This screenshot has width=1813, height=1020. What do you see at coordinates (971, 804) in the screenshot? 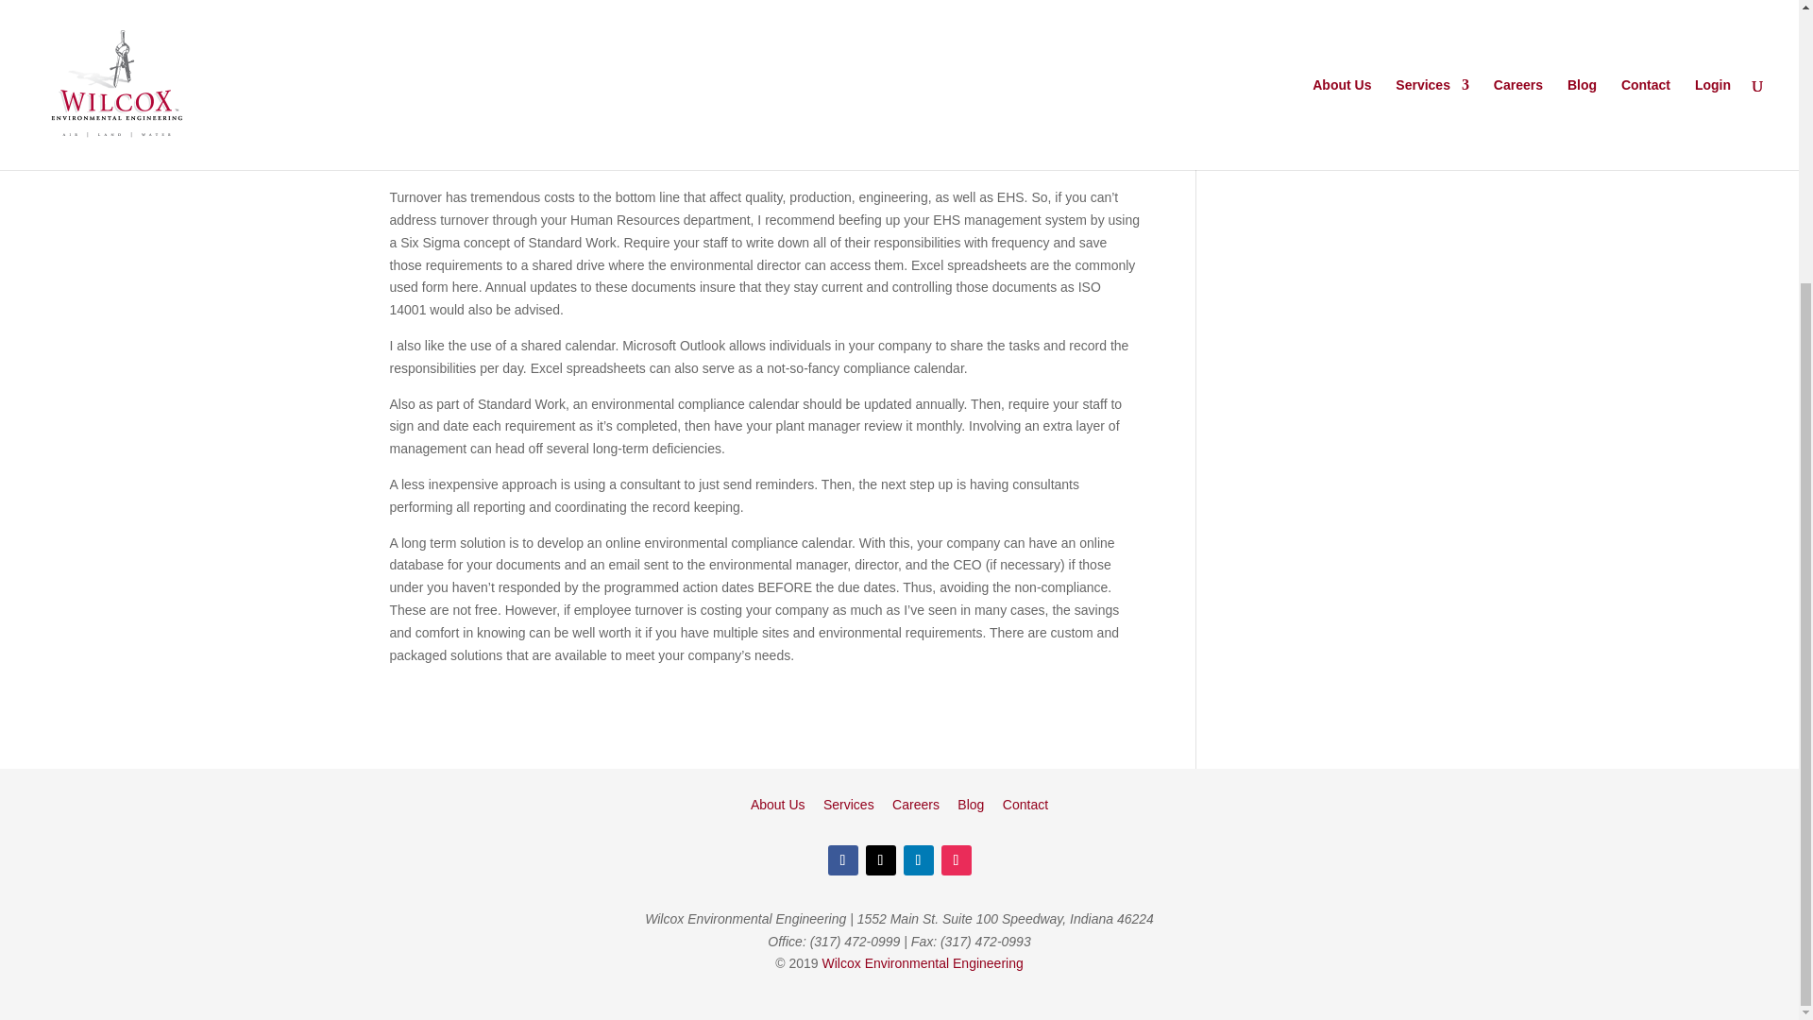
I see `Blog` at bounding box center [971, 804].